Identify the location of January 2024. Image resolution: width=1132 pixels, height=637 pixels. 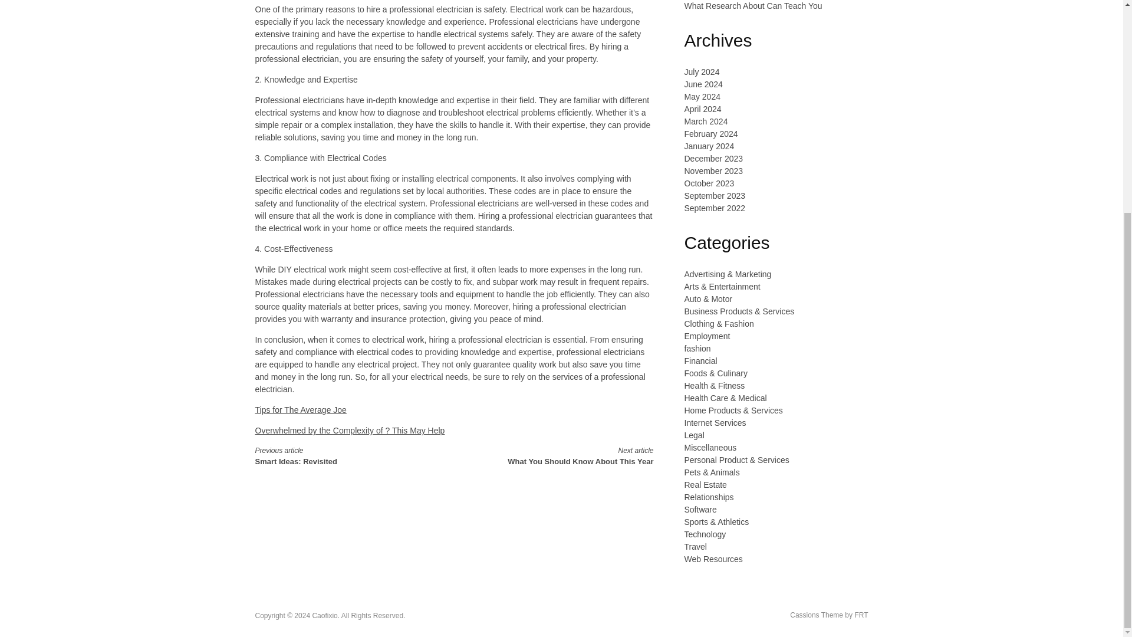
(714, 196).